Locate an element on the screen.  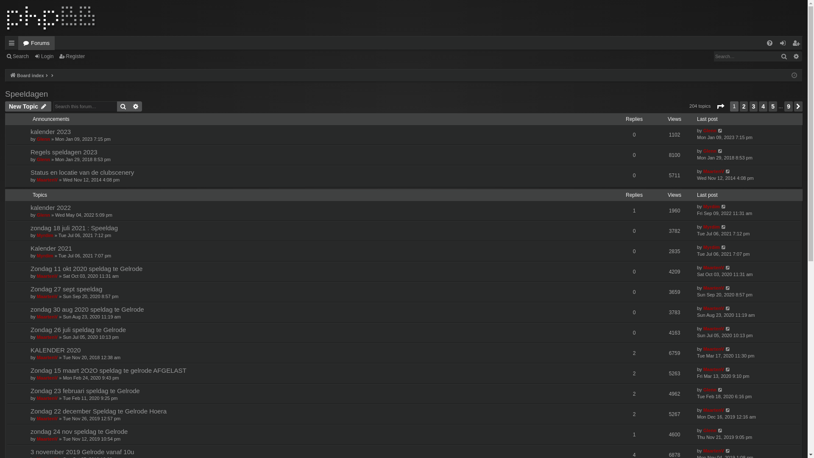
New Topic is located at coordinates (20, 289).